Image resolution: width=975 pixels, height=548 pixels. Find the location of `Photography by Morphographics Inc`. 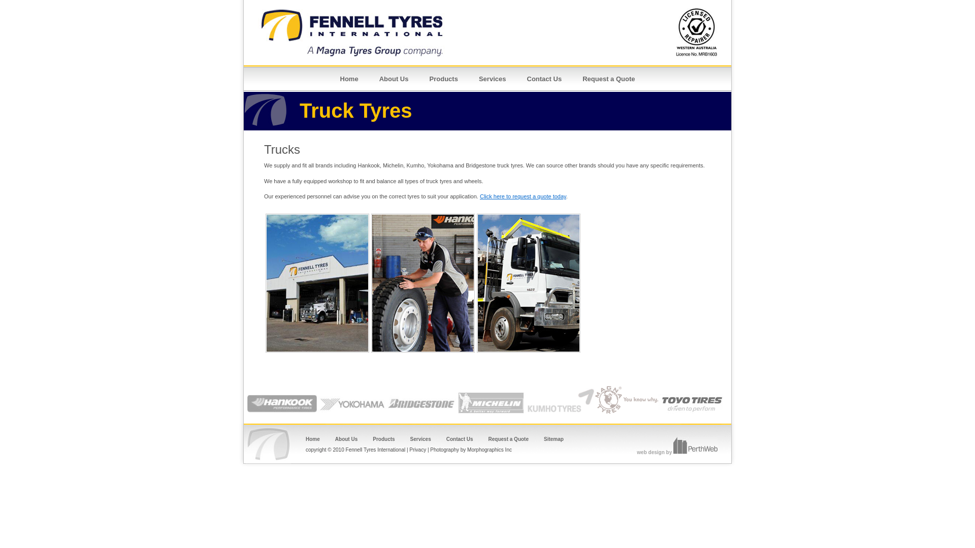

Photography by Morphographics Inc is located at coordinates (471, 450).